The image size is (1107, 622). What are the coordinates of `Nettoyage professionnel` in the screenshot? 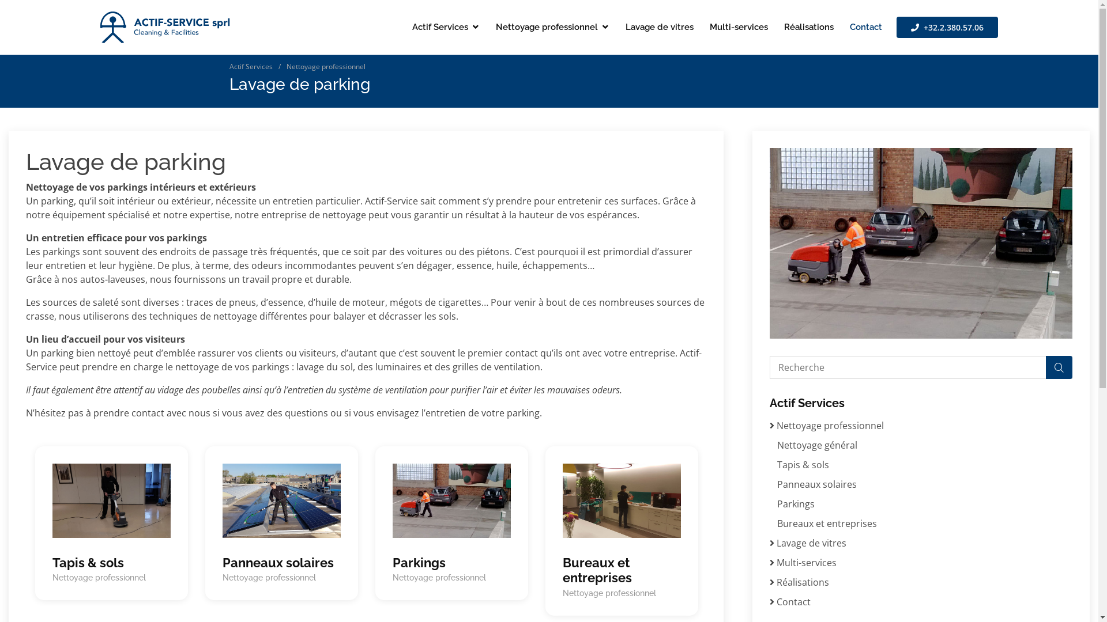 It's located at (830, 426).